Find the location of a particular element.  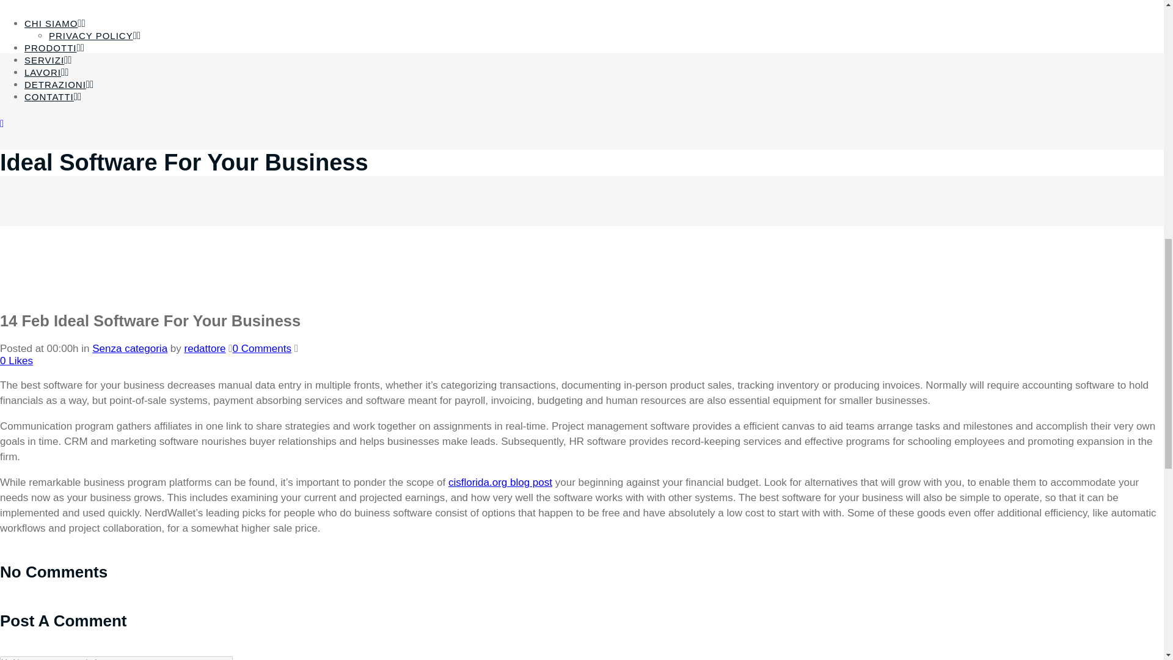

0 Likes is located at coordinates (16, 361).